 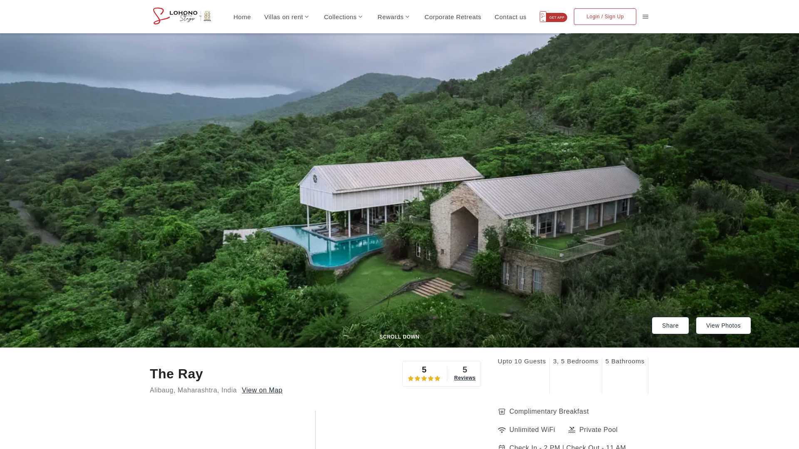 I want to click on Contact us, so click(x=510, y=17).